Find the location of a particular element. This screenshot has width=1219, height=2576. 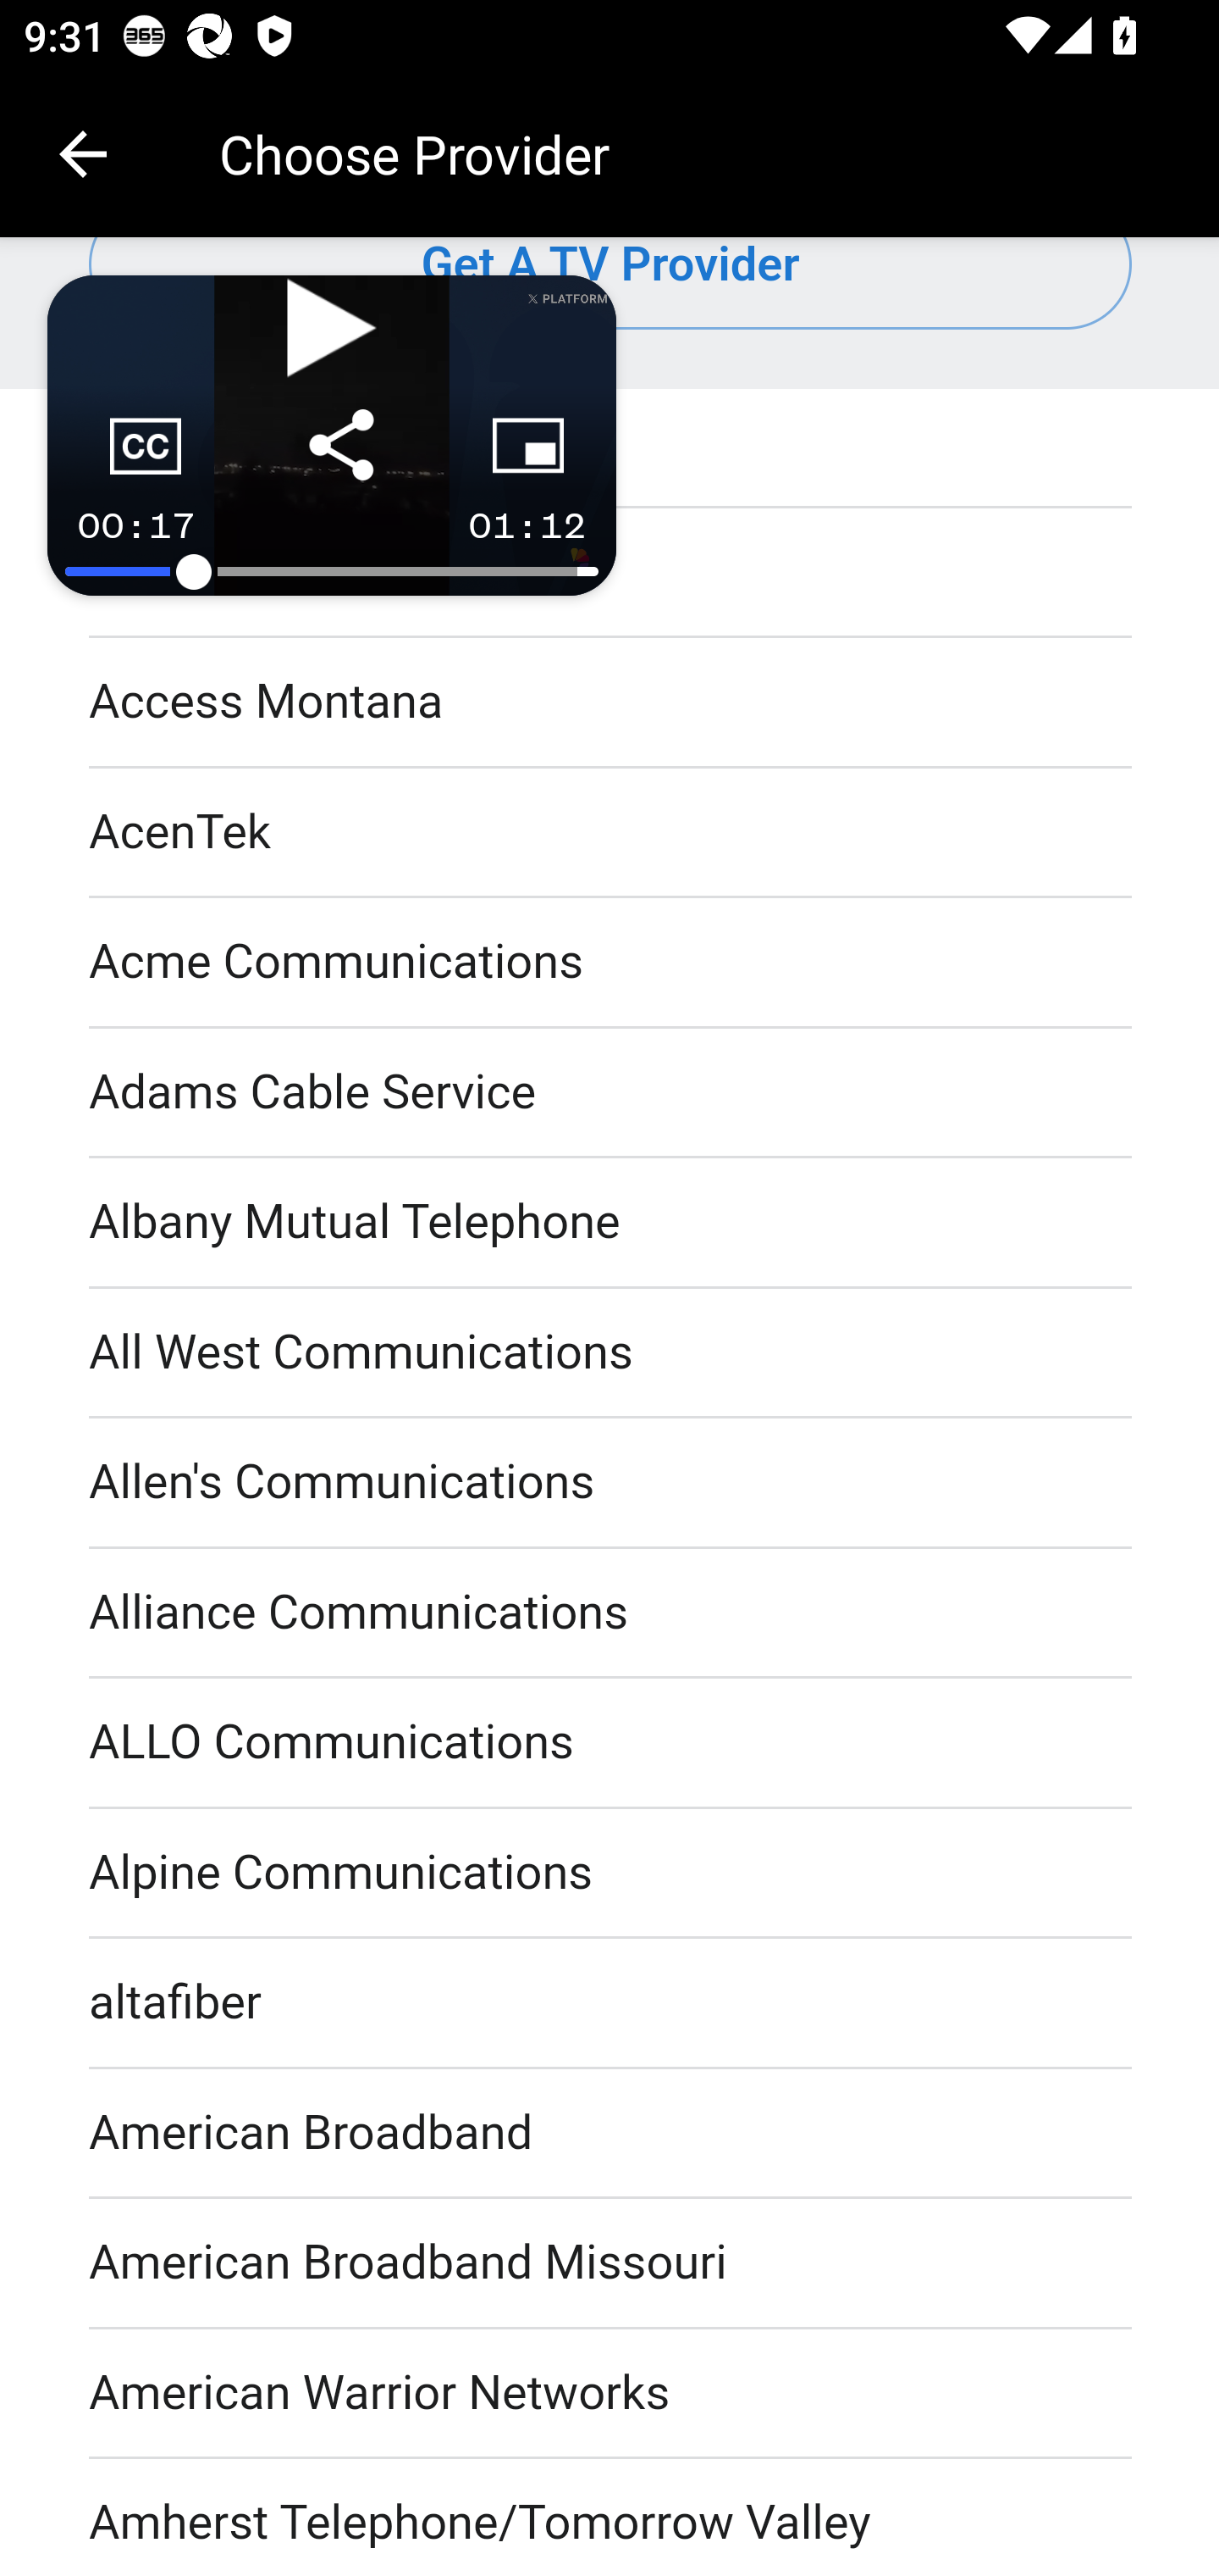

Alpine Communications is located at coordinates (611, 1875).